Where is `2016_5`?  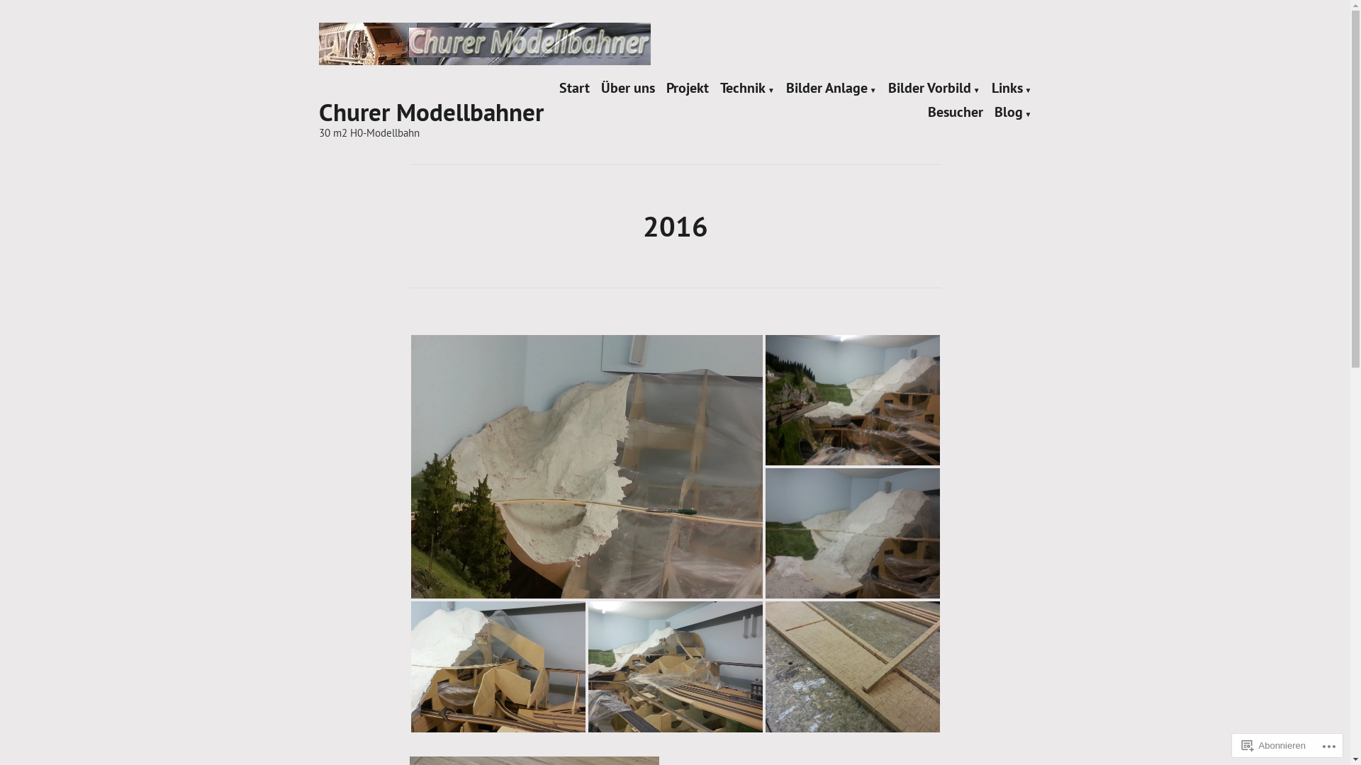
2016_5 is located at coordinates (676, 667).